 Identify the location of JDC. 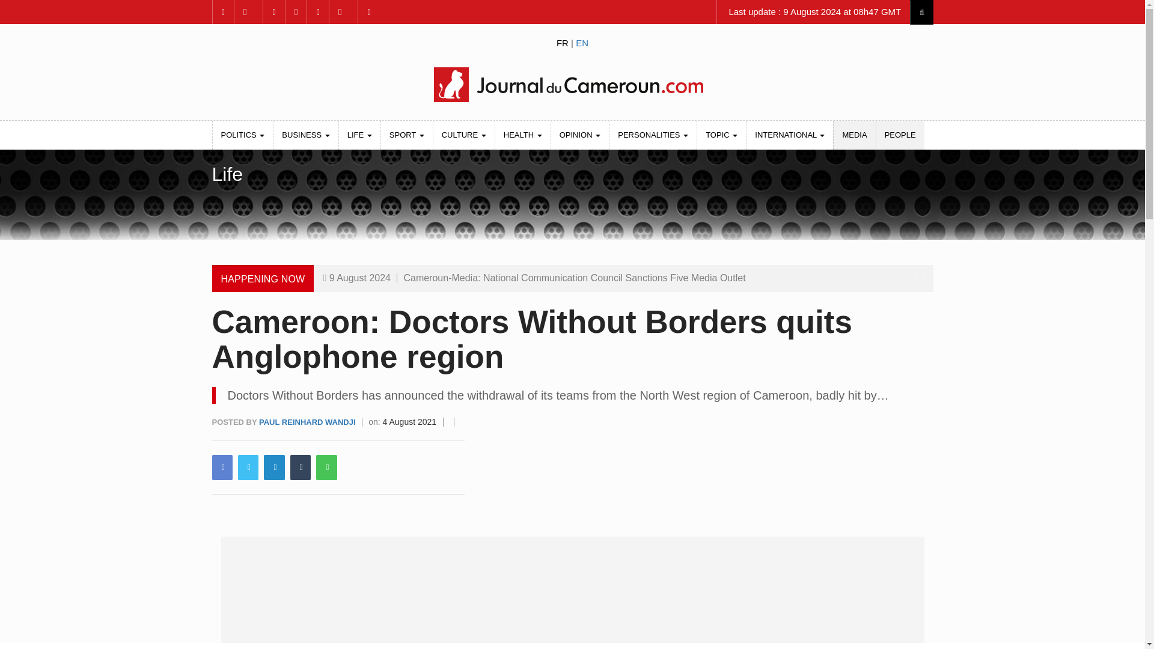
(572, 84).